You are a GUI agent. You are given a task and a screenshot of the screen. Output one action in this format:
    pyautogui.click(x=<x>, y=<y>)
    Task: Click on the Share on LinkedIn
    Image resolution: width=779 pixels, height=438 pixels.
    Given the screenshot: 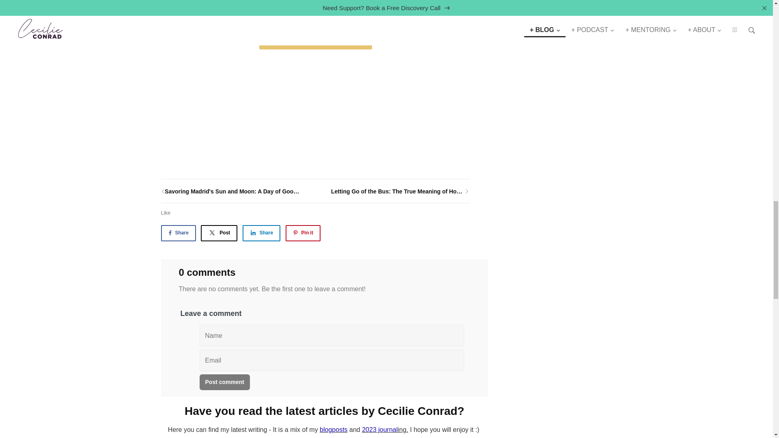 What is the action you would take?
    pyautogui.click(x=261, y=233)
    